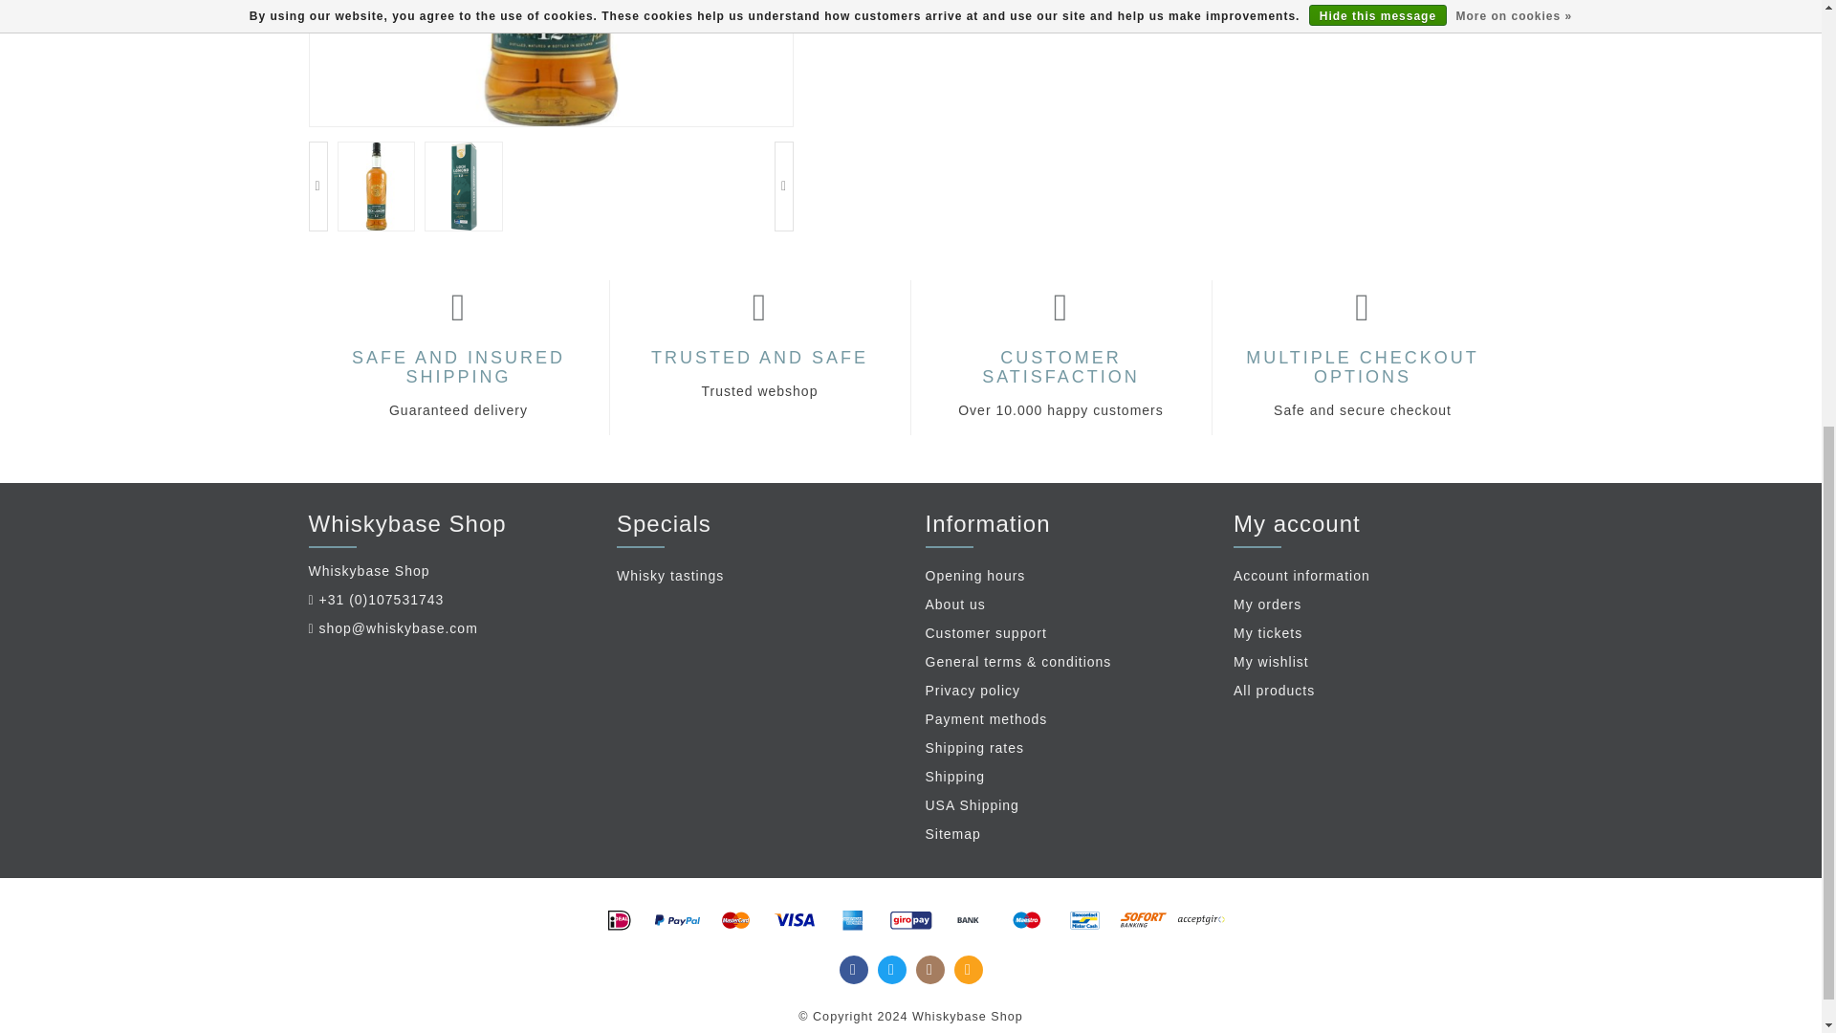 The width and height of the screenshot is (1836, 1033). Describe the element at coordinates (1065, 748) in the screenshot. I see `Shipping rates` at that location.